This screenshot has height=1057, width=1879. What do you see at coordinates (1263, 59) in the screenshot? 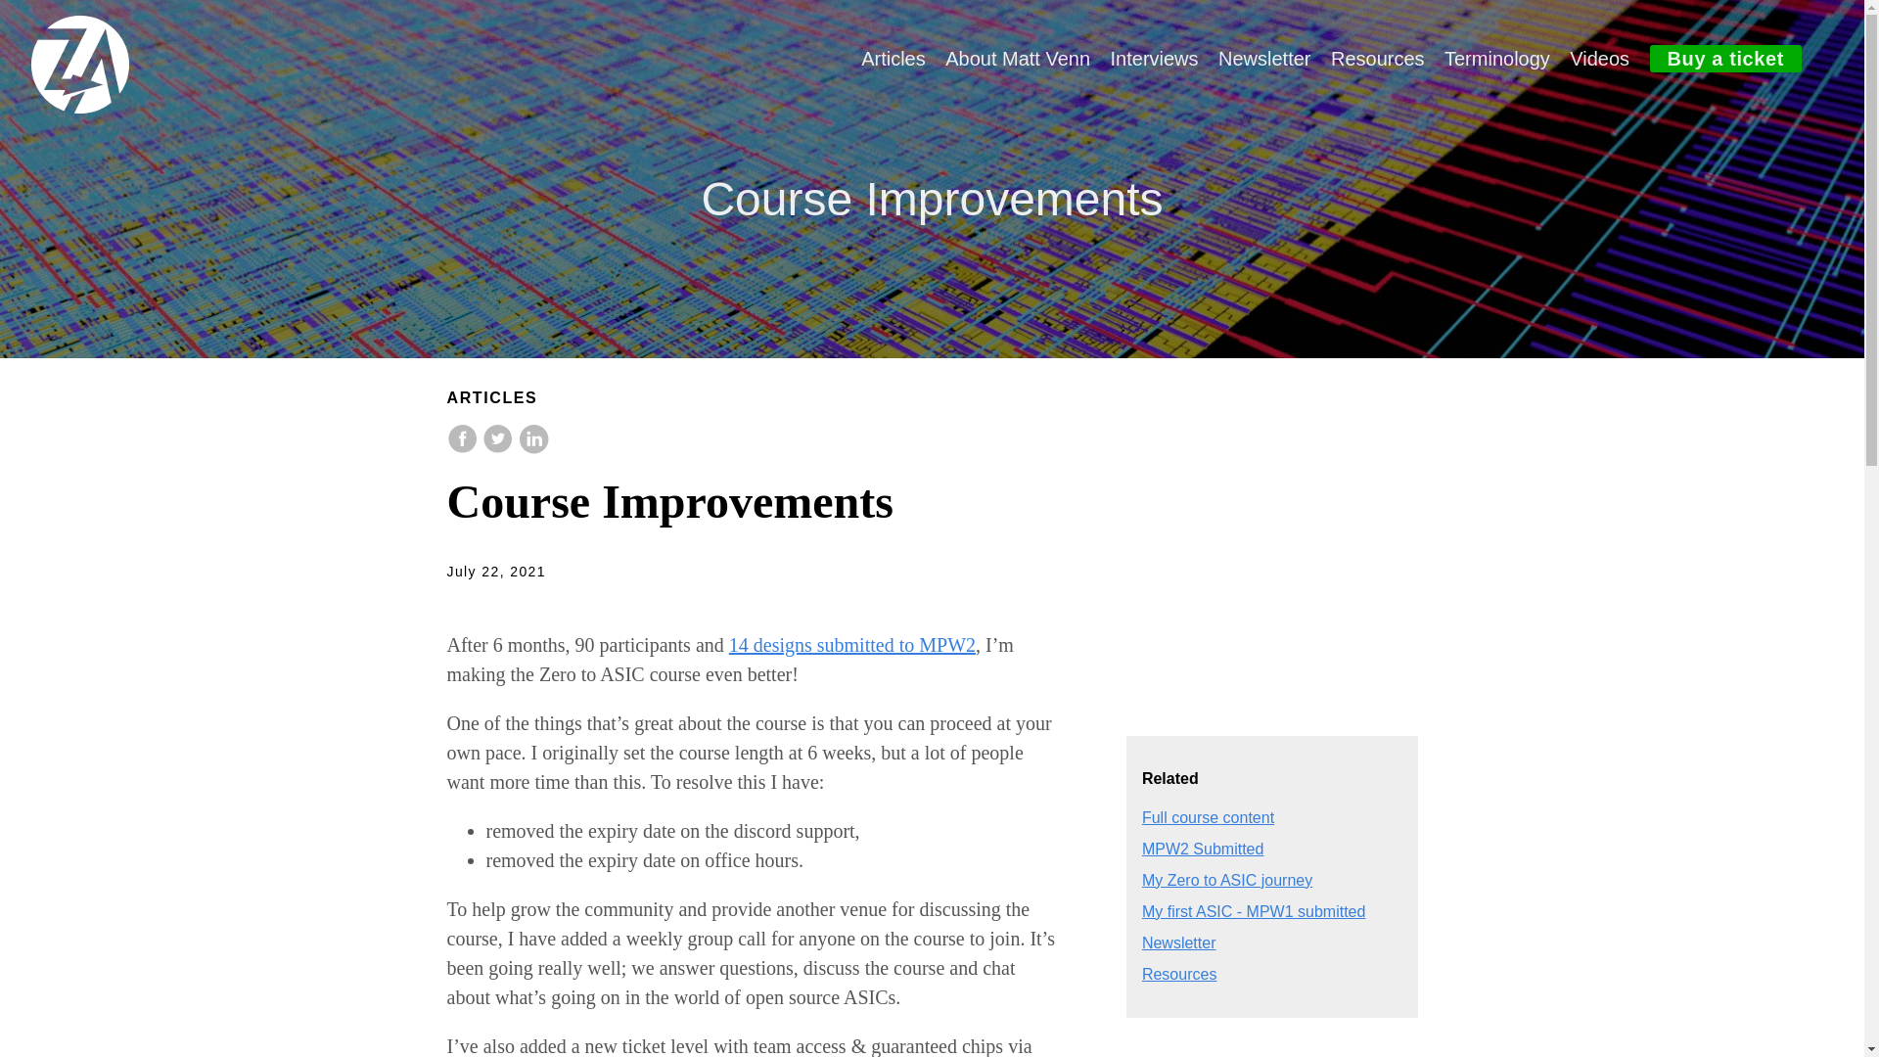
I see `Newsletter` at bounding box center [1263, 59].